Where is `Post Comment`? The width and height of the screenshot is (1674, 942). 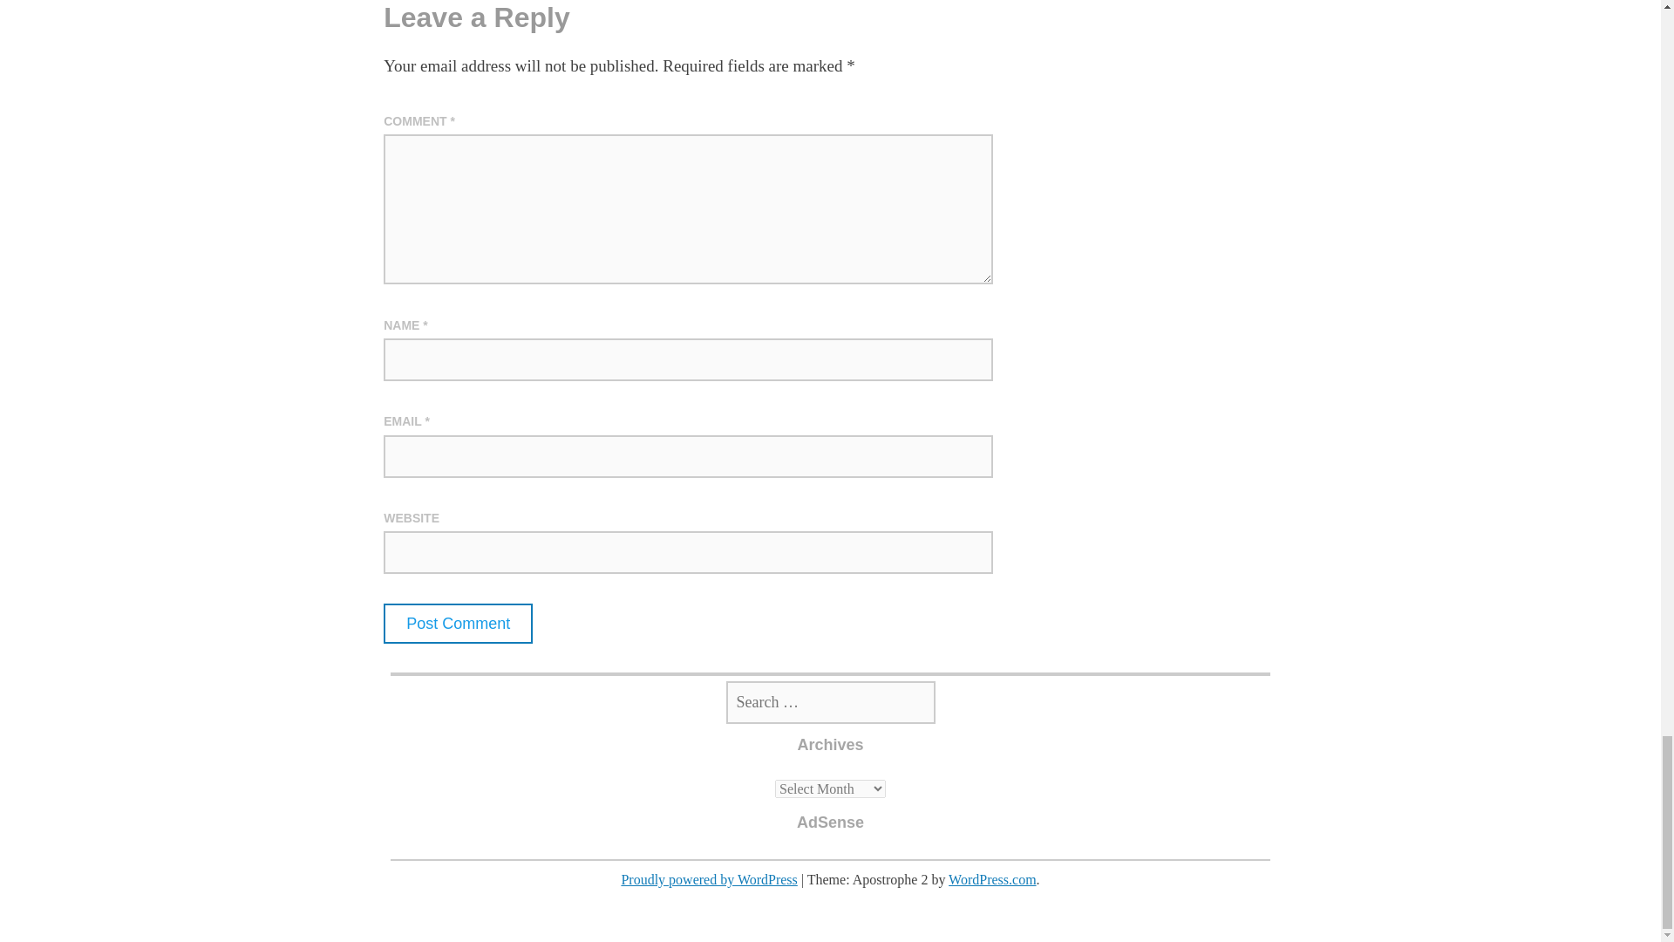 Post Comment is located at coordinates (457, 623).